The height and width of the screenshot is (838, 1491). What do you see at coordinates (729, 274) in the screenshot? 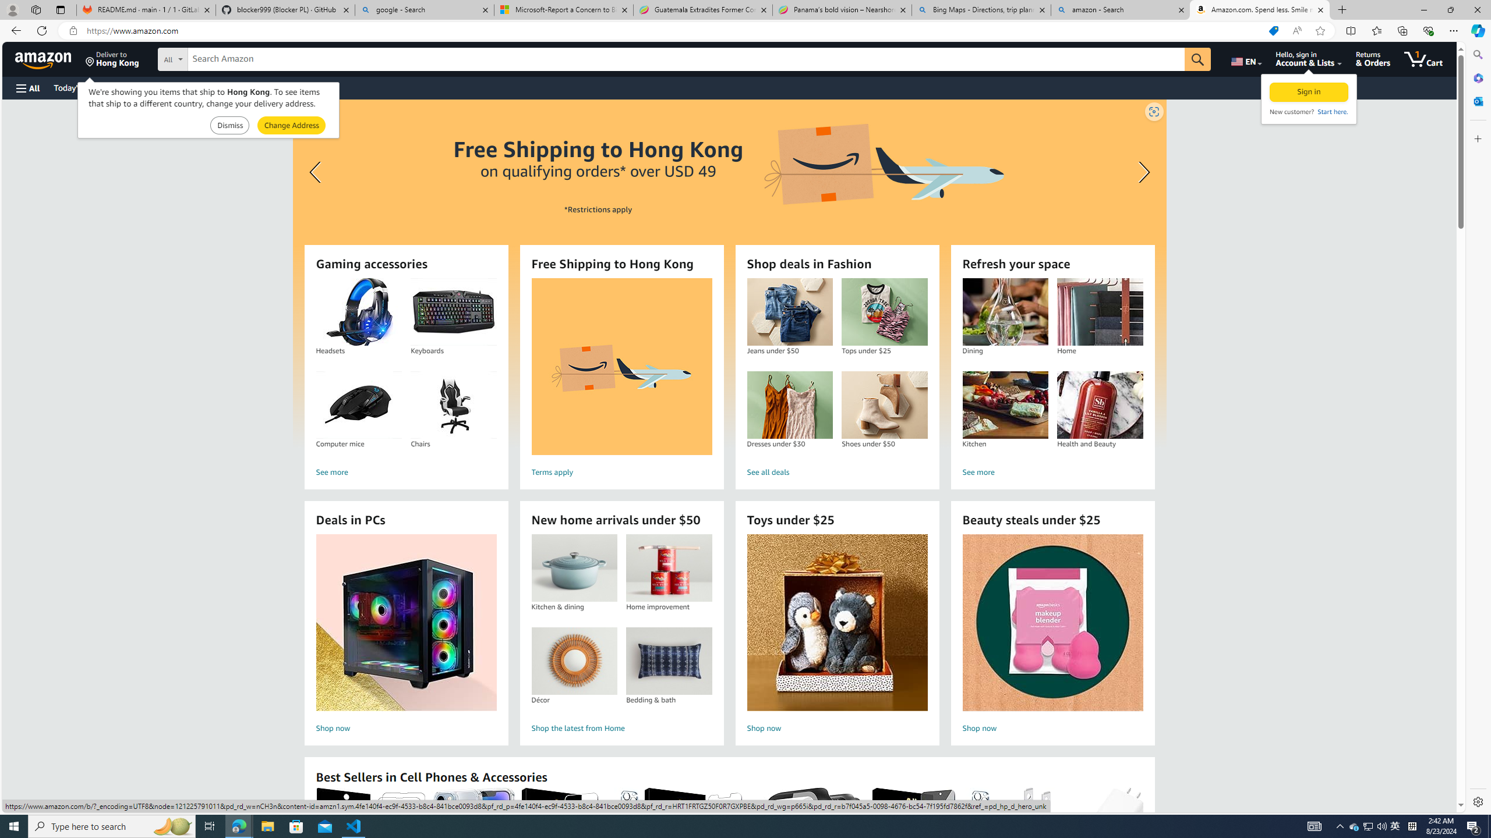
I see `Free Shipping to Hong Kong Learn more` at bounding box center [729, 274].